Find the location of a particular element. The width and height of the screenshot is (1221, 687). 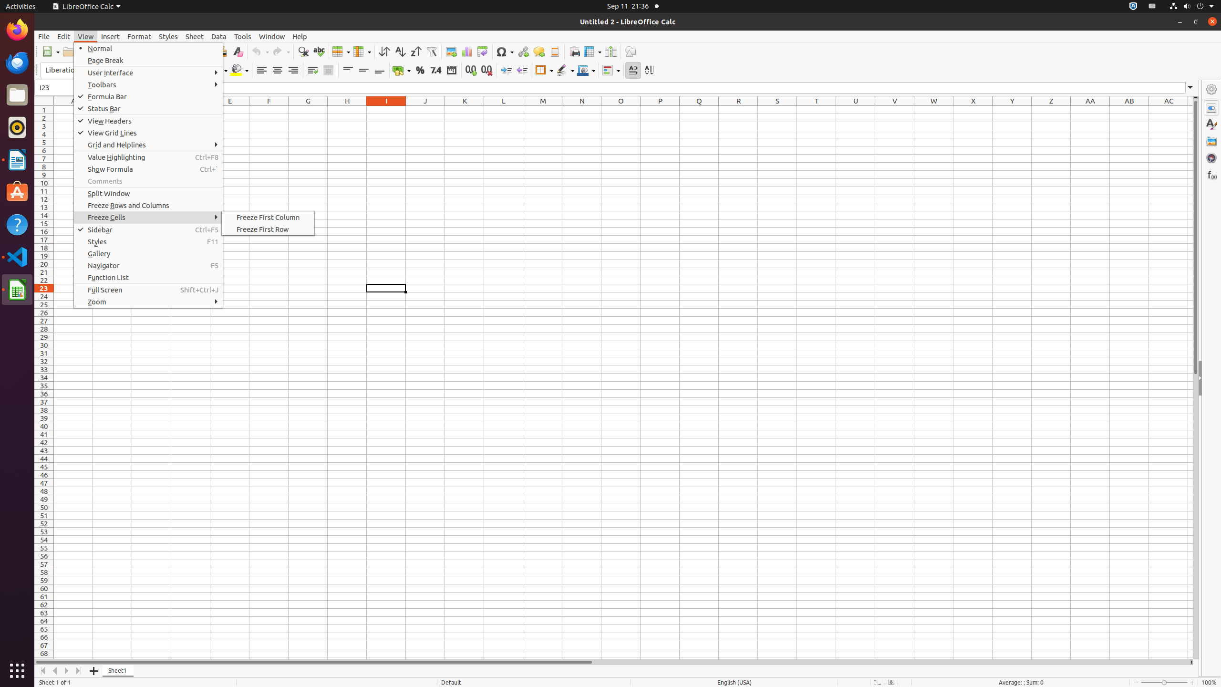

R1 is located at coordinates (738, 110).